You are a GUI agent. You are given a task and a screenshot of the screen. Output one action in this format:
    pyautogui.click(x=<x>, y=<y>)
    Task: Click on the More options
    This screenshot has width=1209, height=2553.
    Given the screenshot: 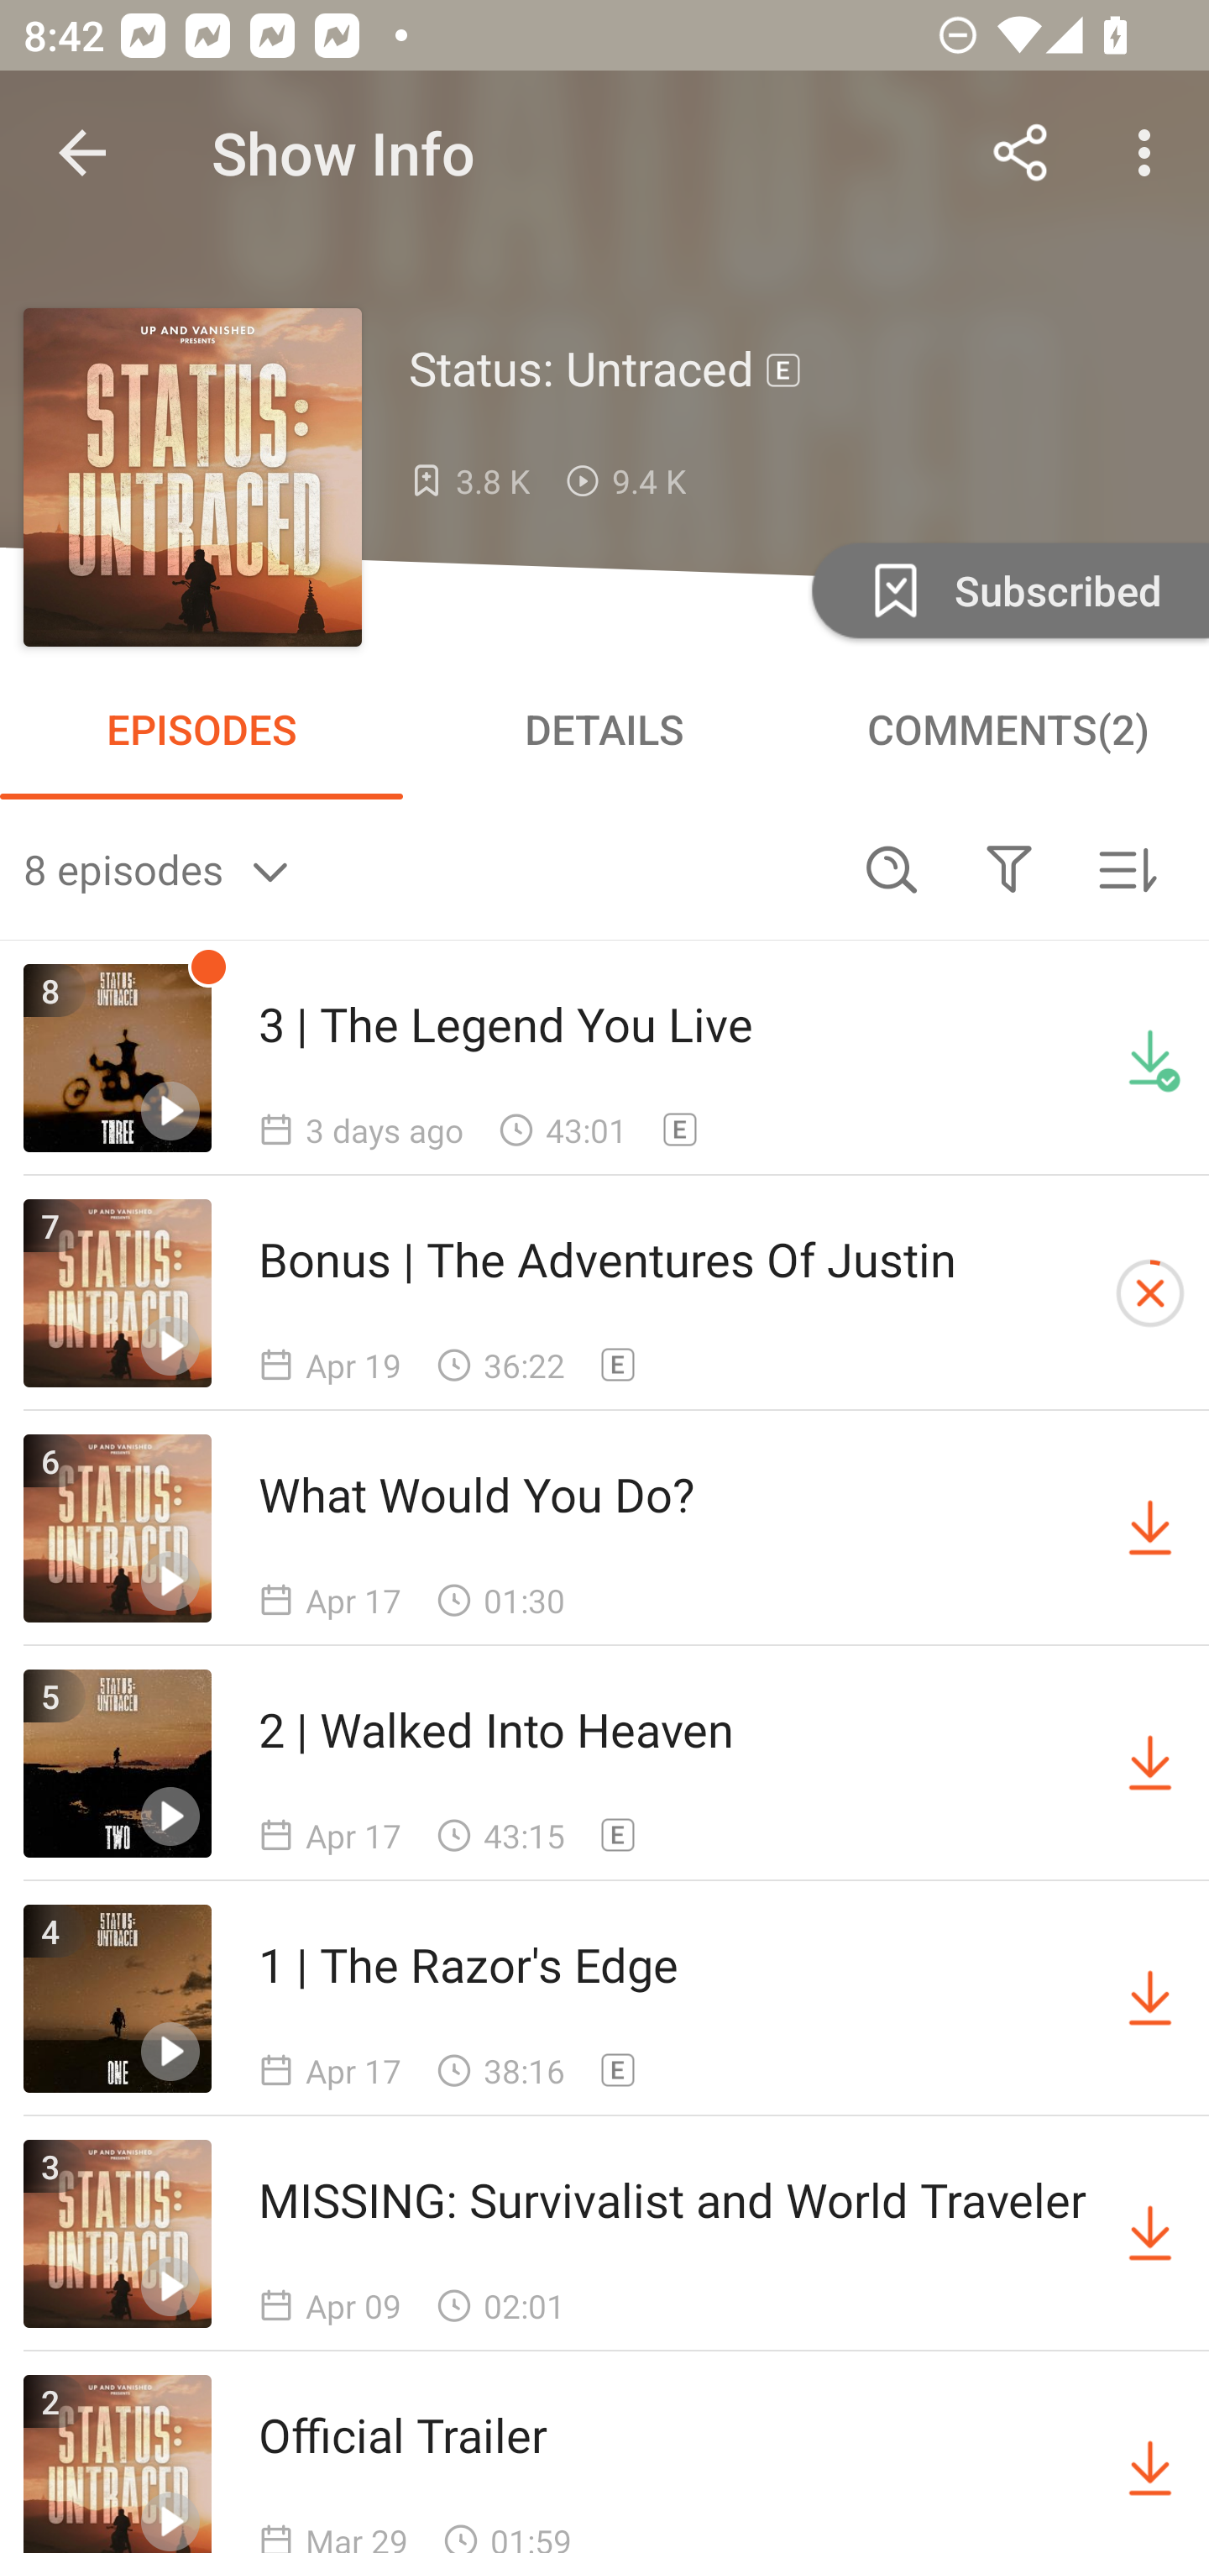 What is the action you would take?
    pyautogui.click(x=1150, y=153)
    